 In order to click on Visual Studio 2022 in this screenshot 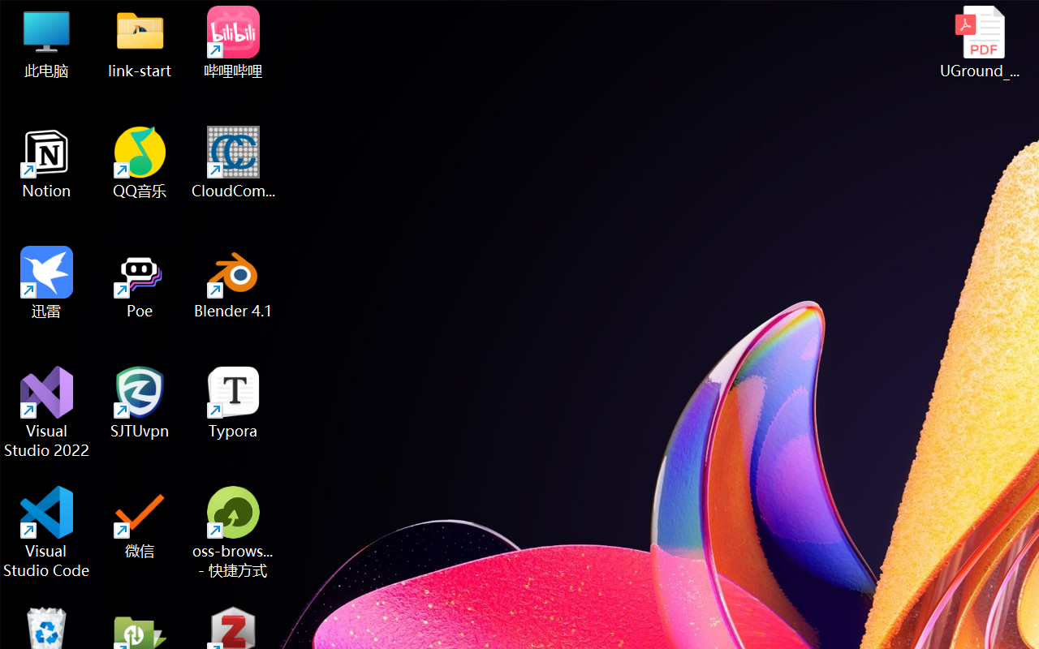, I will do `click(47, 412)`.